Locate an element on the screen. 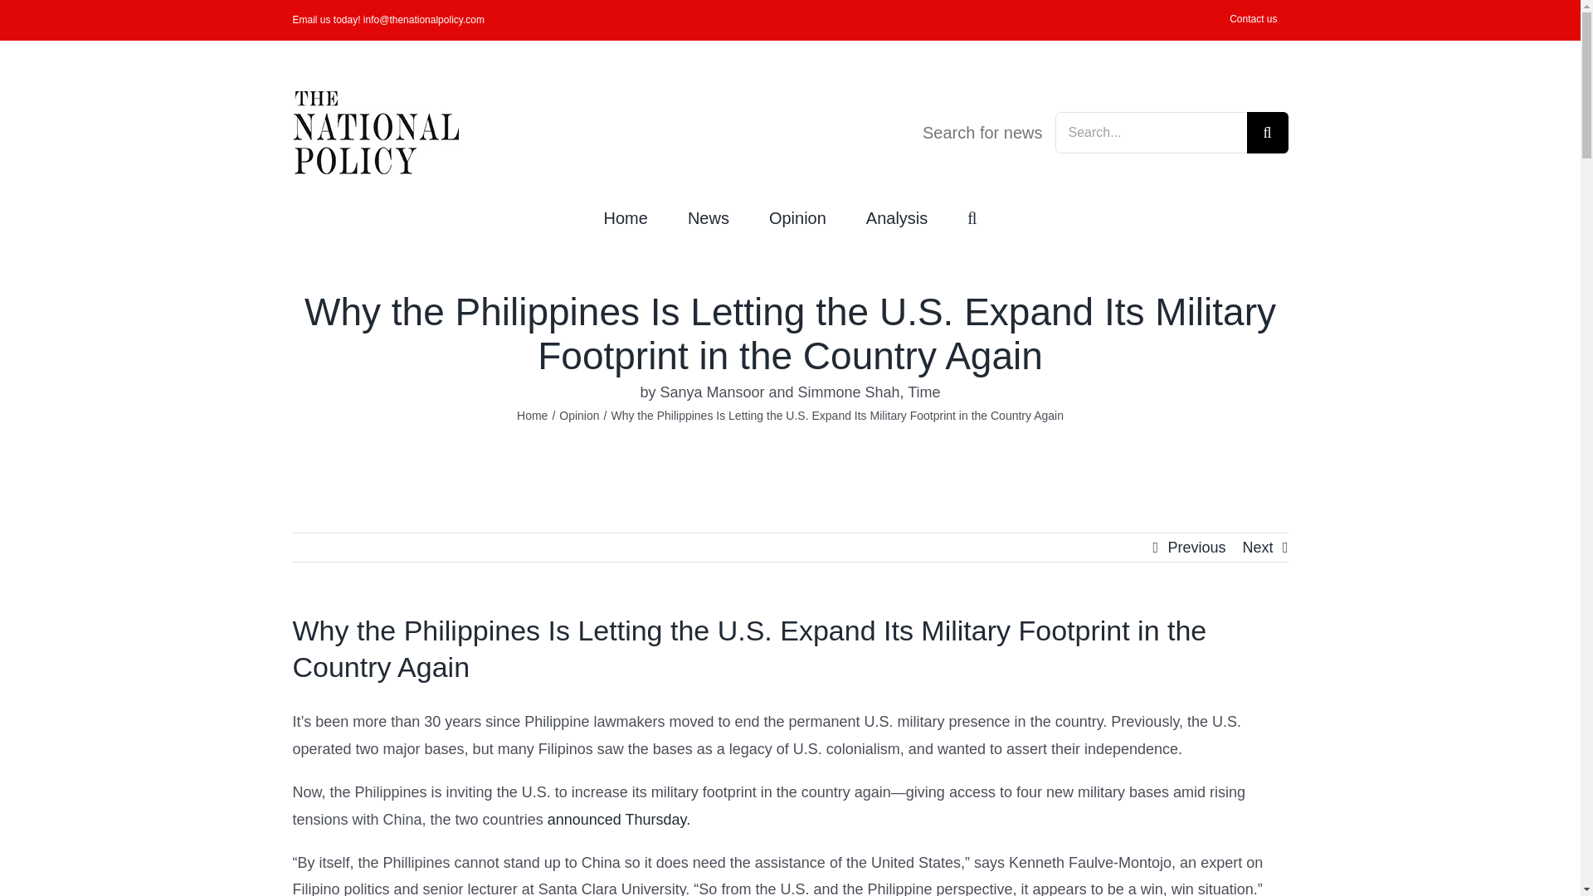 The image size is (1593, 896). News is located at coordinates (709, 216).